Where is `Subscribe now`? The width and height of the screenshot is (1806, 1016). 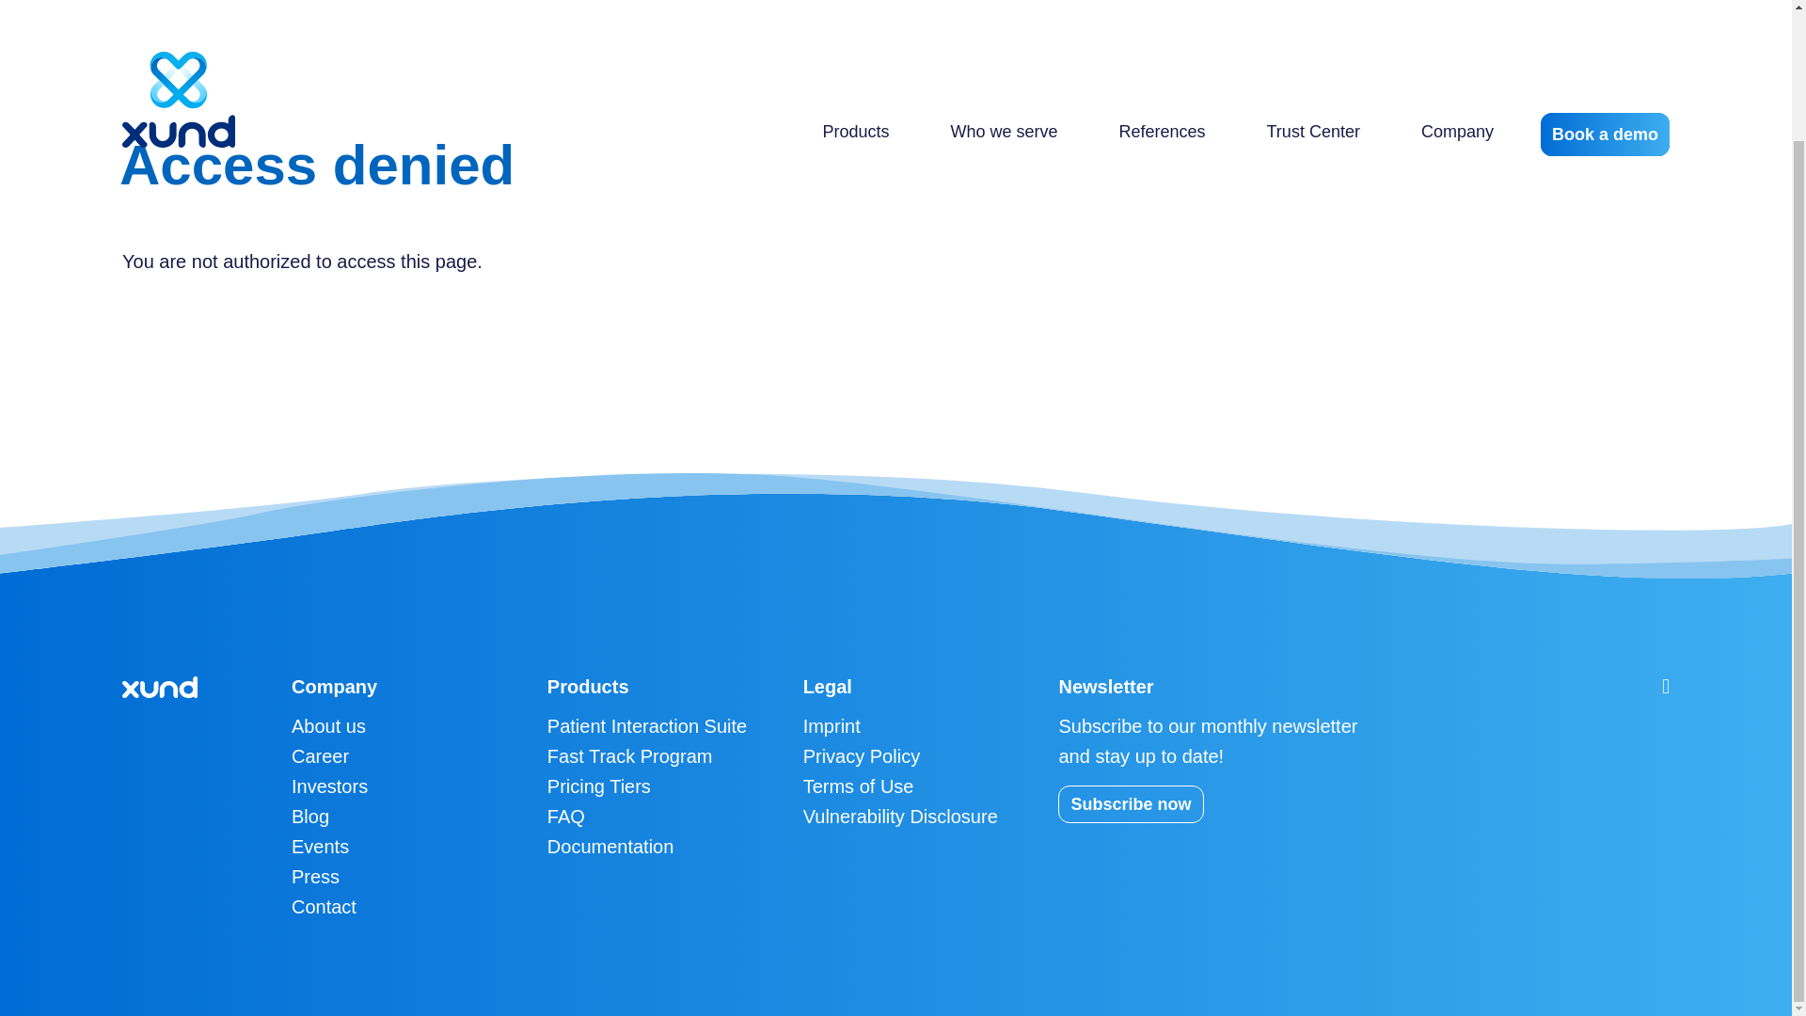 Subscribe now is located at coordinates (1131, 803).